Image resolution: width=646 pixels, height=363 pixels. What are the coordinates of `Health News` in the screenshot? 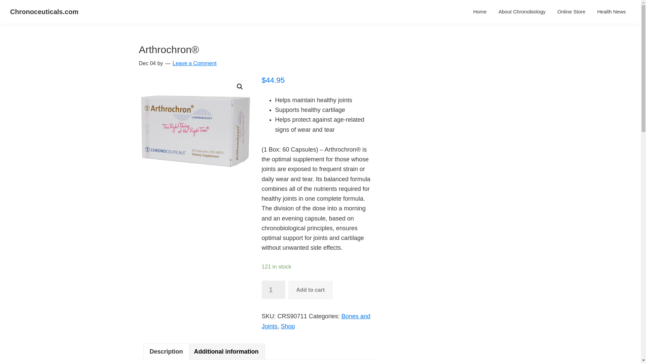 It's located at (612, 11).